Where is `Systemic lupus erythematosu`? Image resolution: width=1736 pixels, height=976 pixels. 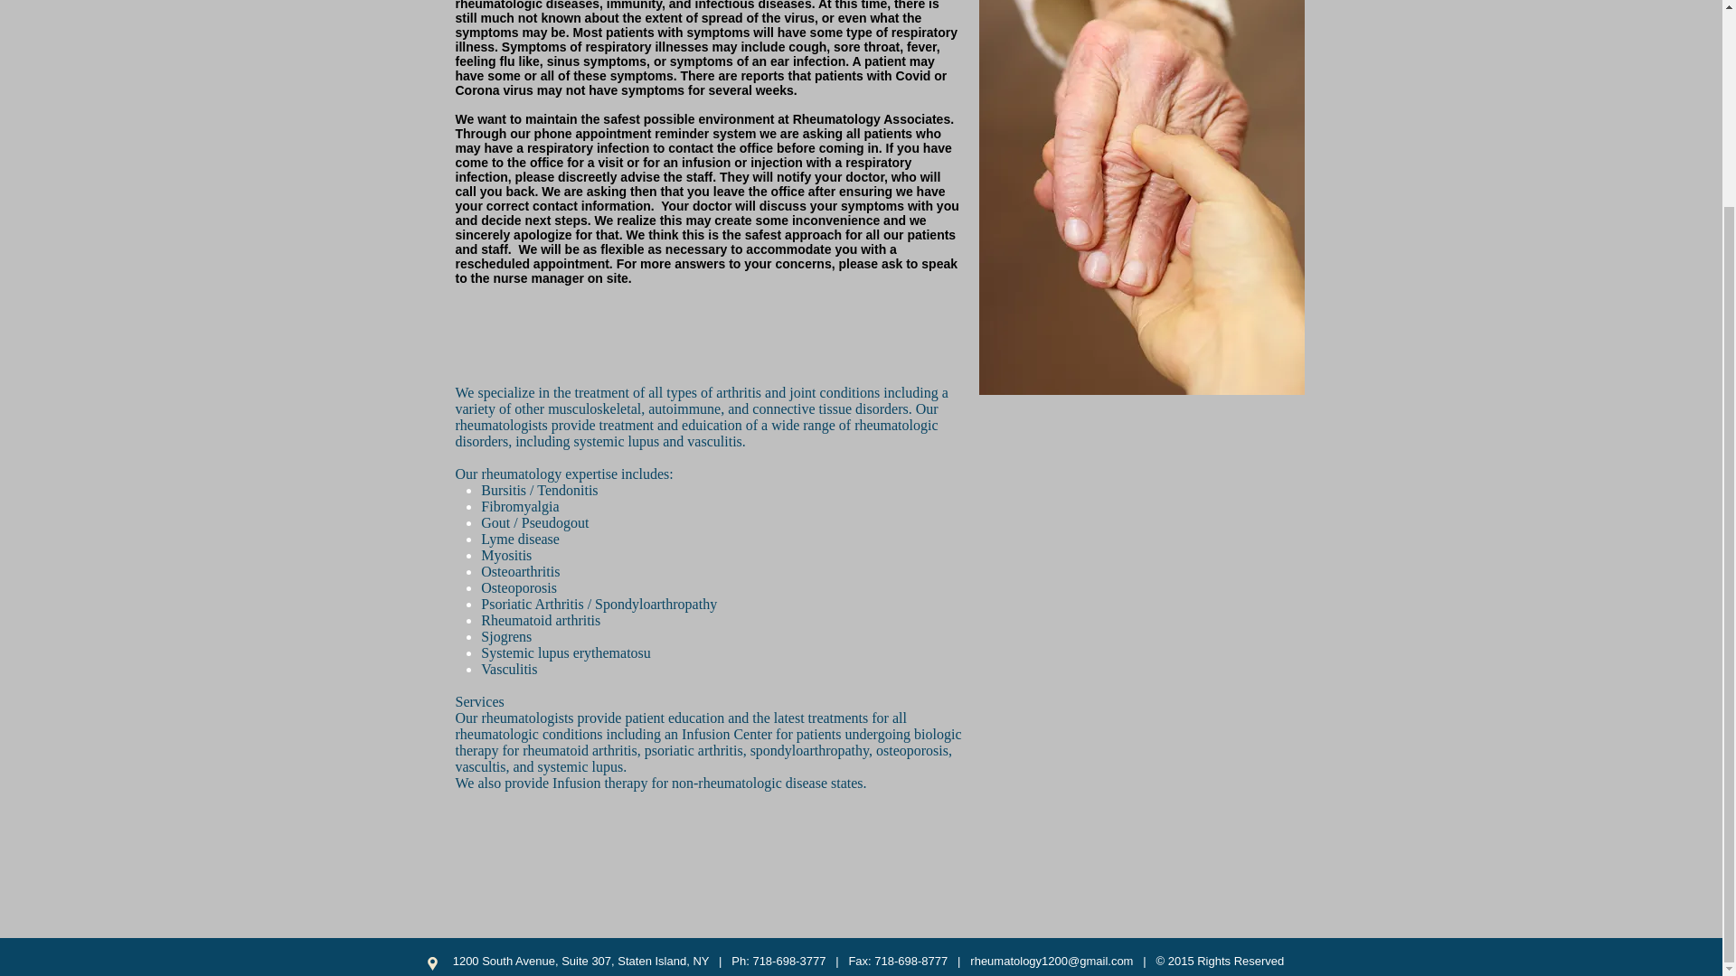
Systemic lupus erythematosu is located at coordinates (566, 652).